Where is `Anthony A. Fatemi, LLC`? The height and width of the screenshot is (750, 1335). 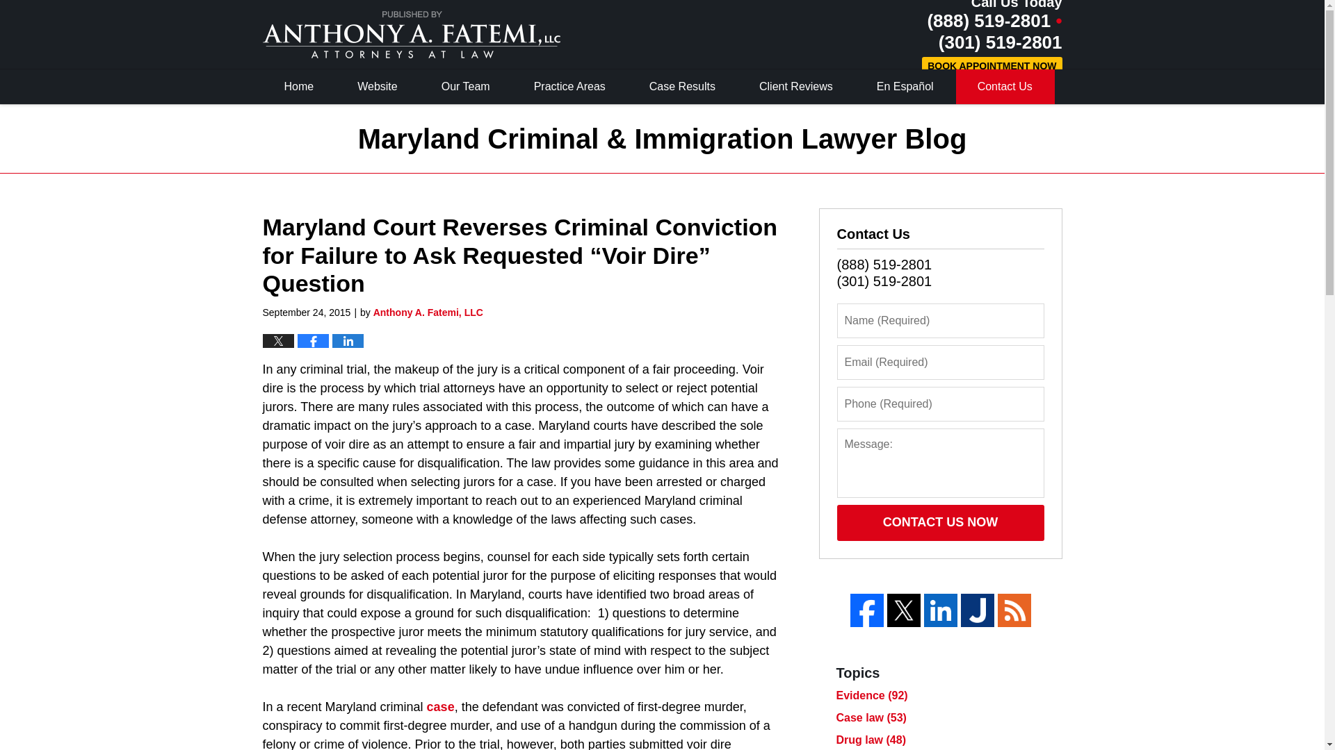
Anthony A. Fatemi, LLC is located at coordinates (428, 312).